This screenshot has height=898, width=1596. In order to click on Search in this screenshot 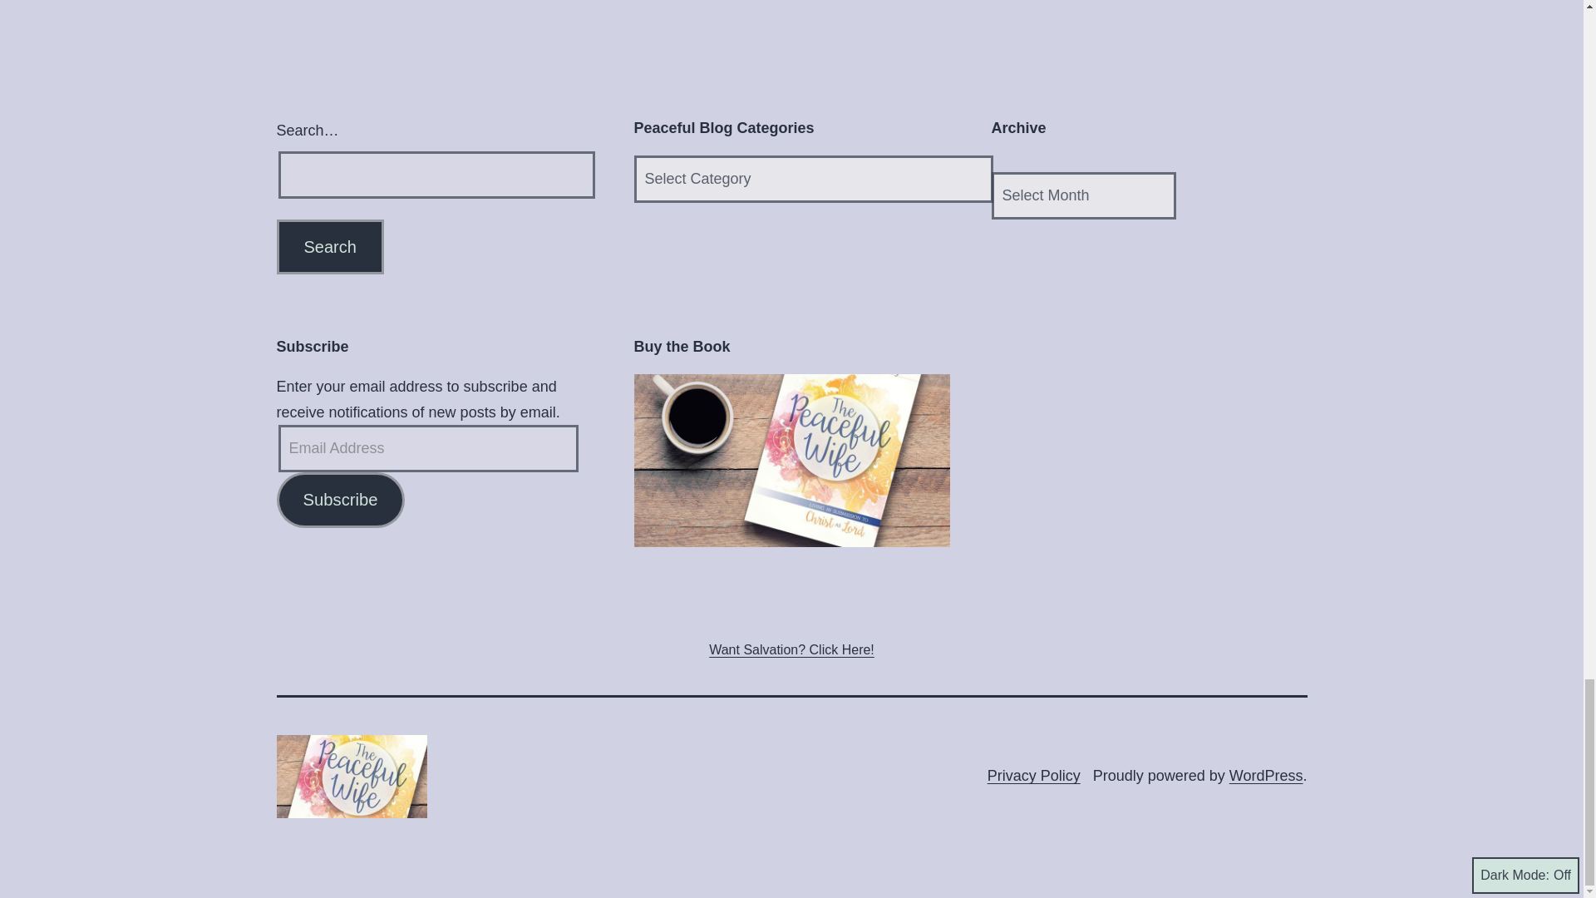, I will do `click(329, 246)`.